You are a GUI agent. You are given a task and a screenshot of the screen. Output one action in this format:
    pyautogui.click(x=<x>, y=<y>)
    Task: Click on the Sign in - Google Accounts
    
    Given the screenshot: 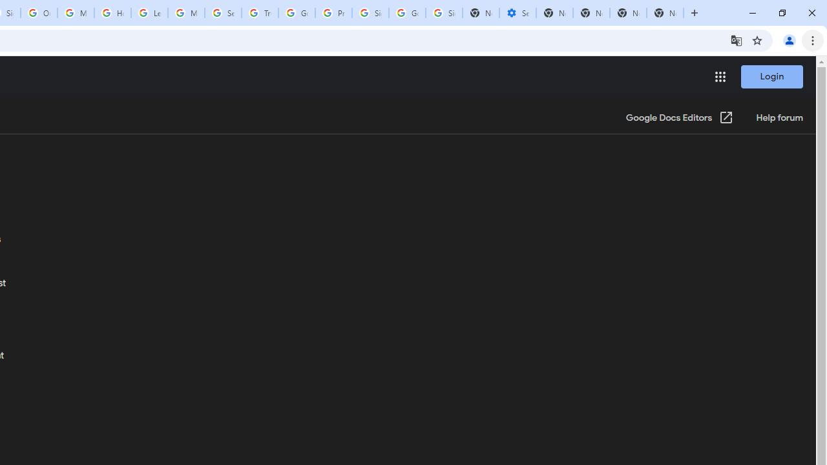 What is the action you would take?
    pyautogui.click(x=370, y=13)
    